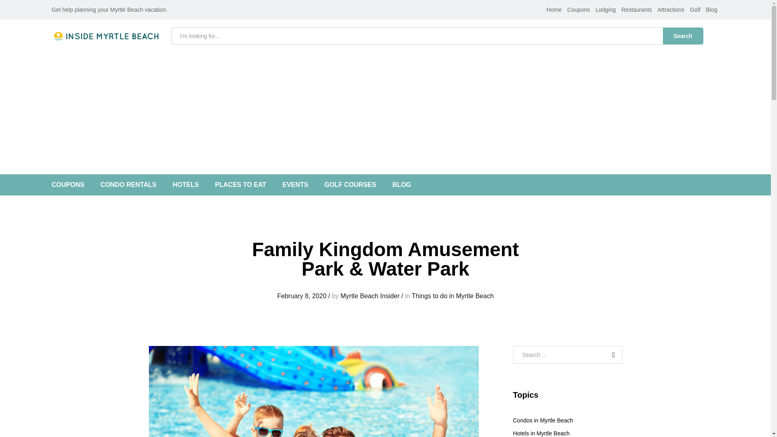 The height and width of the screenshot is (437, 777). Describe the element at coordinates (695, 10) in the screenshot. I see `Golf` at that location.